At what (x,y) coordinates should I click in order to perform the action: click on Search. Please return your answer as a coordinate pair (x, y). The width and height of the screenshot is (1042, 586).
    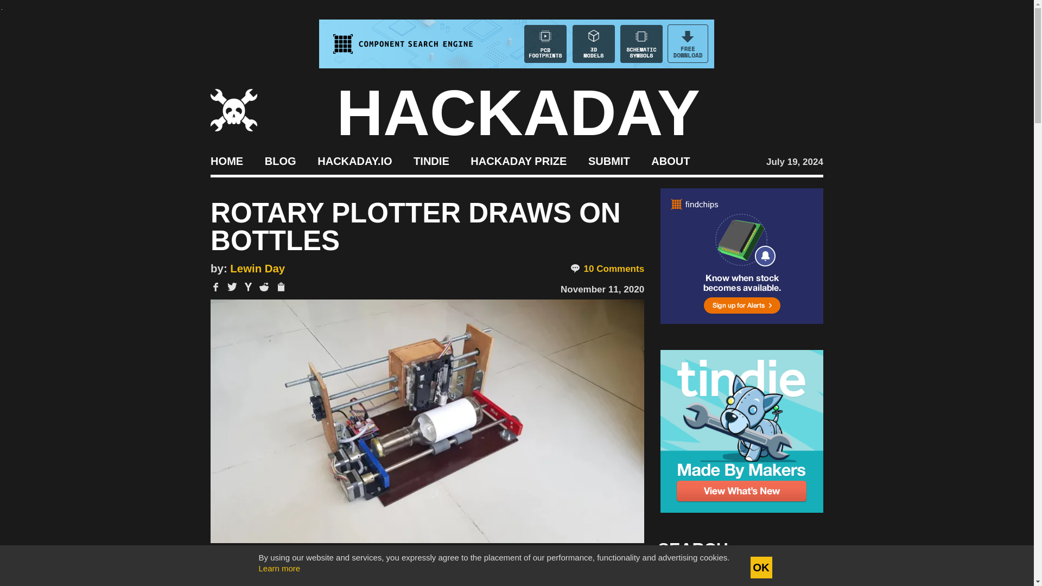
    Looking at the image, I should click on (798, 578).